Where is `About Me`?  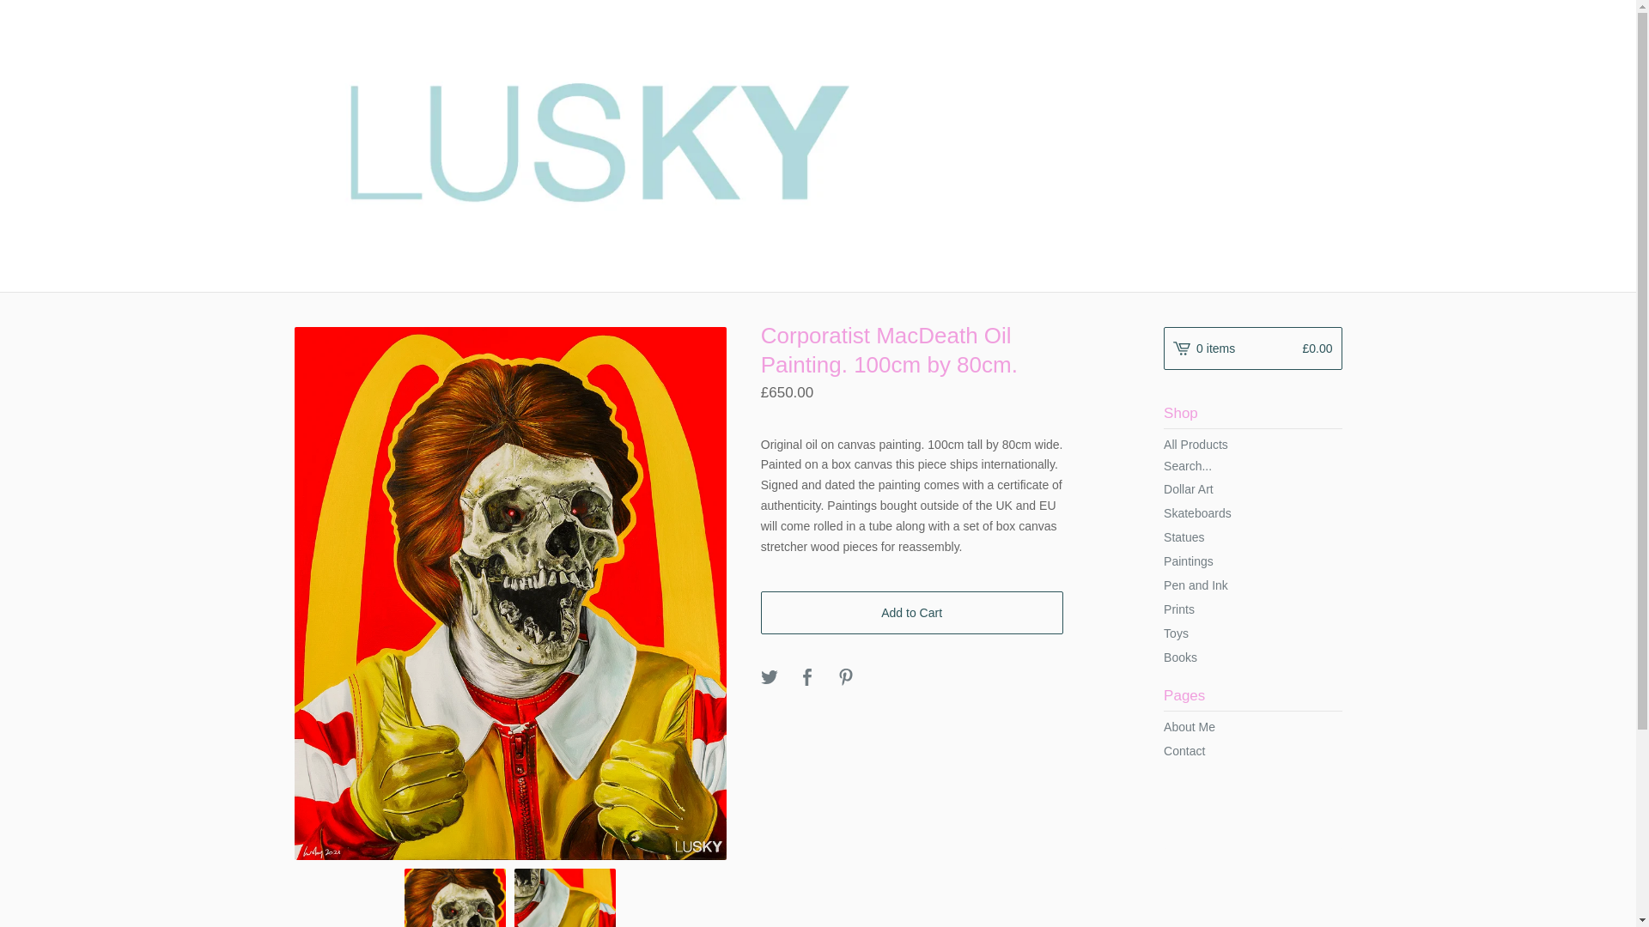
About Me is located at coordinates (1252, 726).